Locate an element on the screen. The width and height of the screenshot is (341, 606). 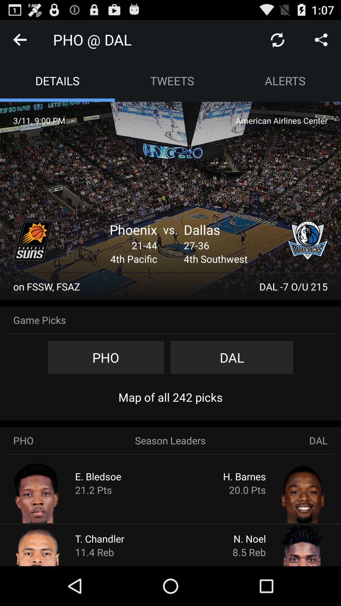
refresh page is located at coordinates (278, 40).